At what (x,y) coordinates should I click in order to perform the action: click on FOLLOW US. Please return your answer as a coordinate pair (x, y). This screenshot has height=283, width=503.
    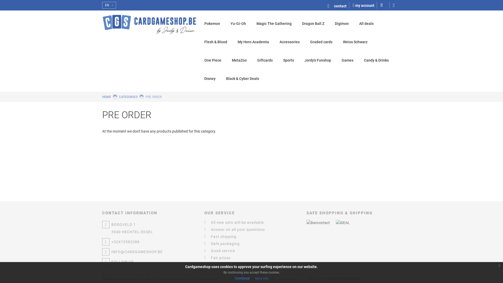
    Looking at the image, I should click on (149, 262).